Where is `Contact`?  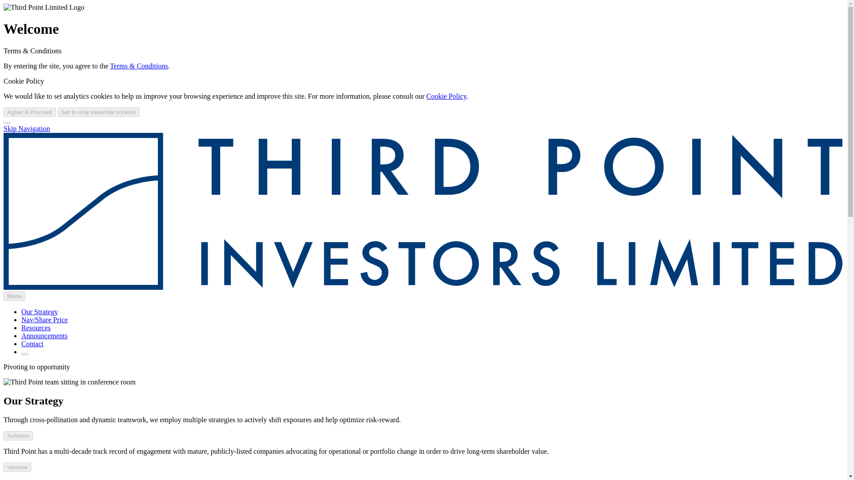
Contact is located at coordinates (32, 343).